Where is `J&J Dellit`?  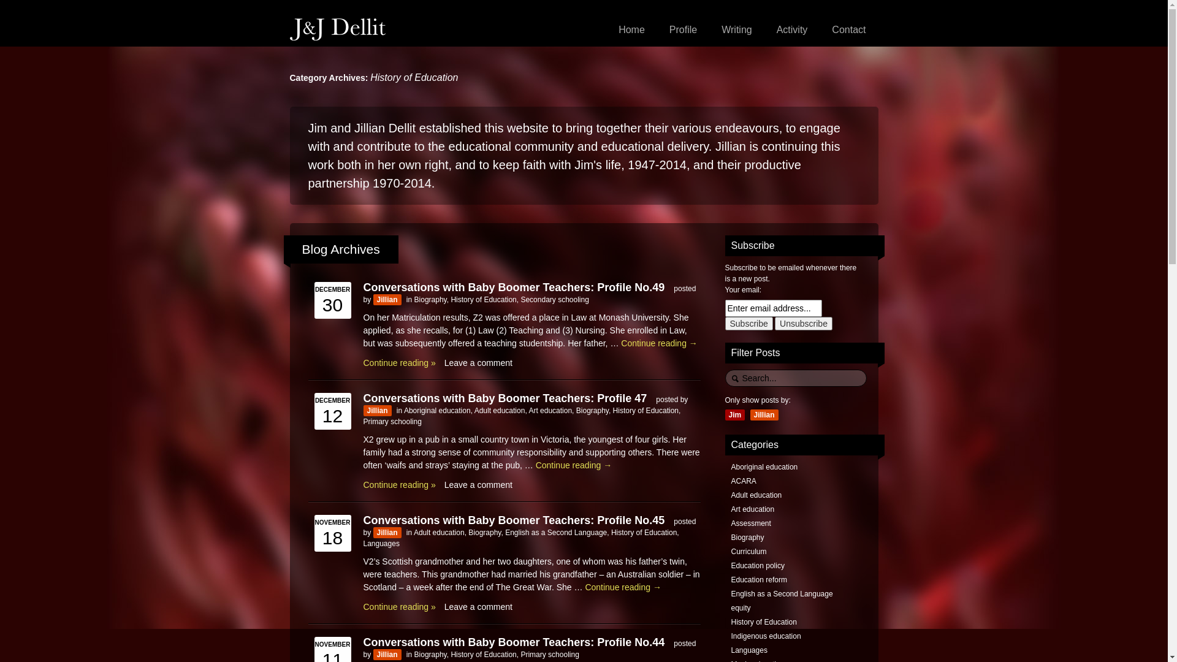 J&J Dellit is located at coordinates (337, 29).